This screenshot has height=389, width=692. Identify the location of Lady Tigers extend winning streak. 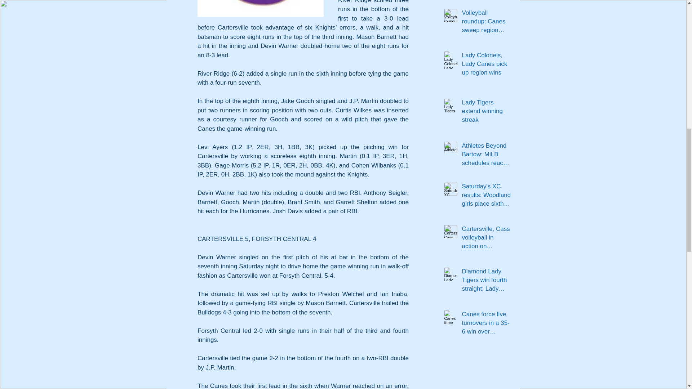
(487, 112).